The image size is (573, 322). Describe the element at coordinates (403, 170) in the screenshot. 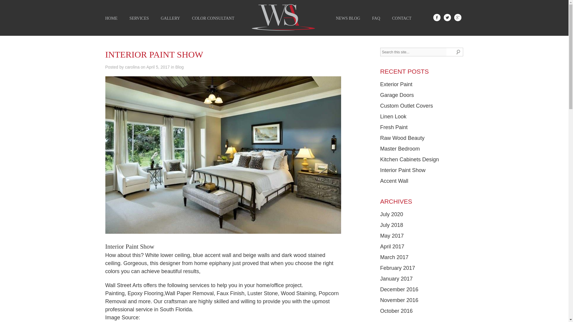

I see `Interior Paint Show` at that location.